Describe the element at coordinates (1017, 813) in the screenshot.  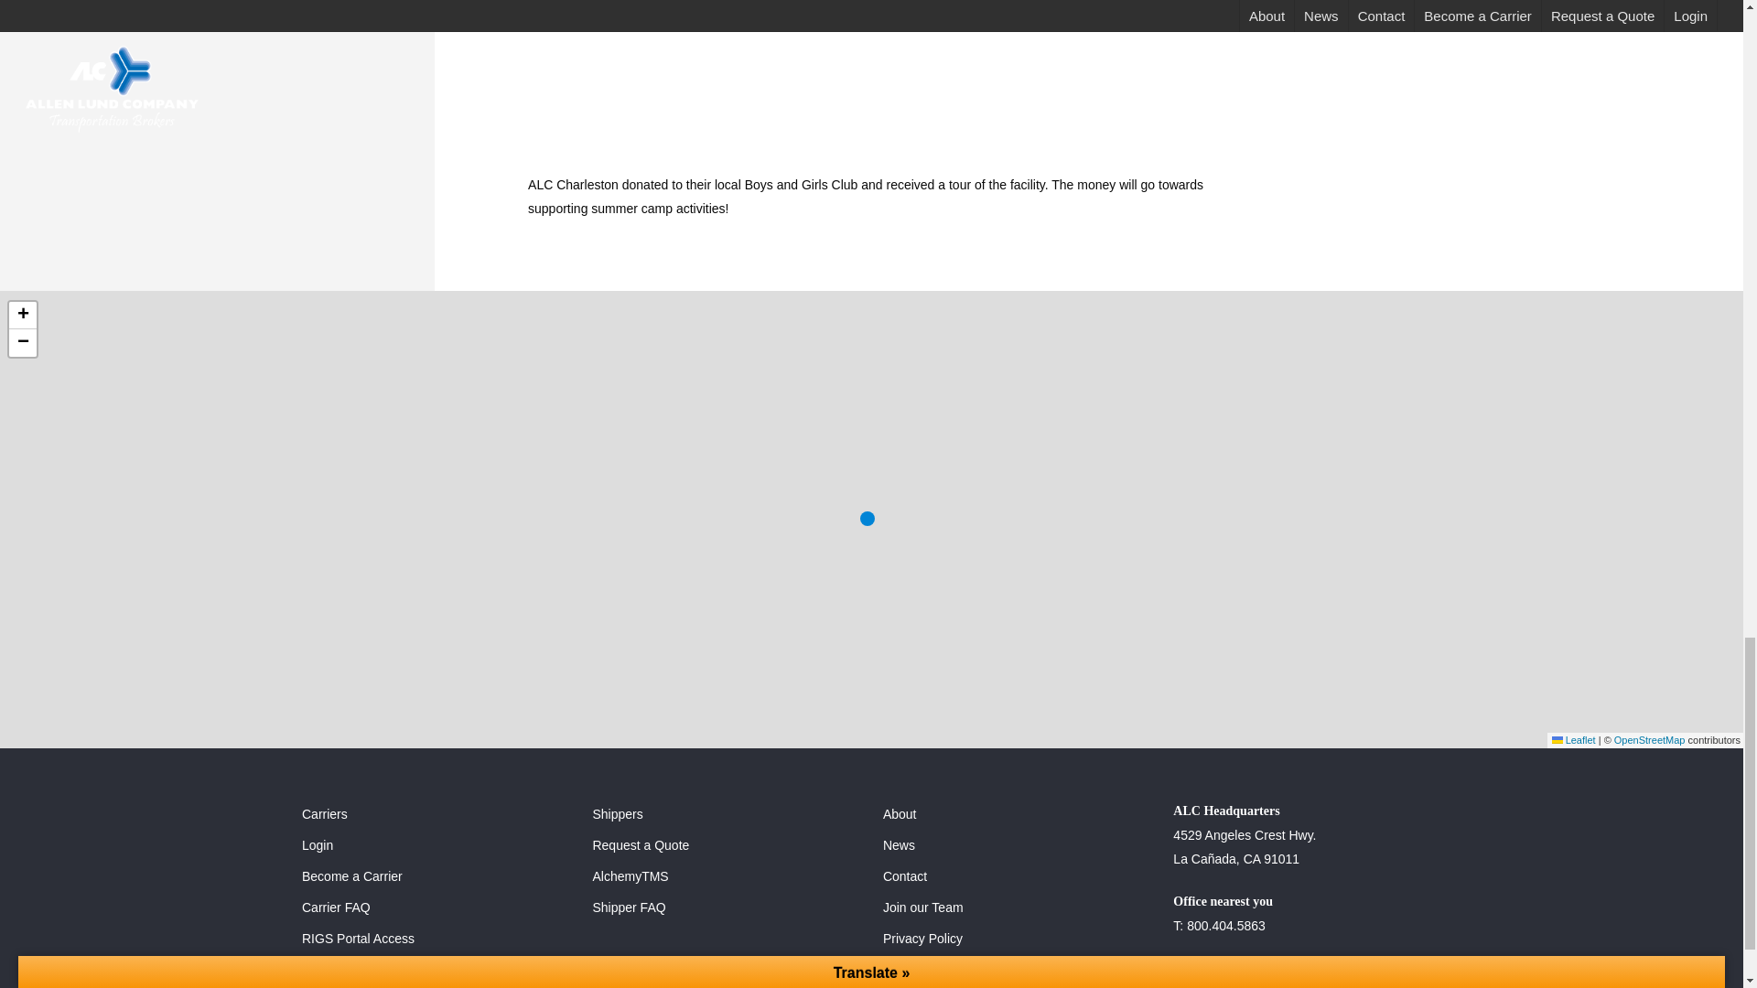
I see `About` at that location.